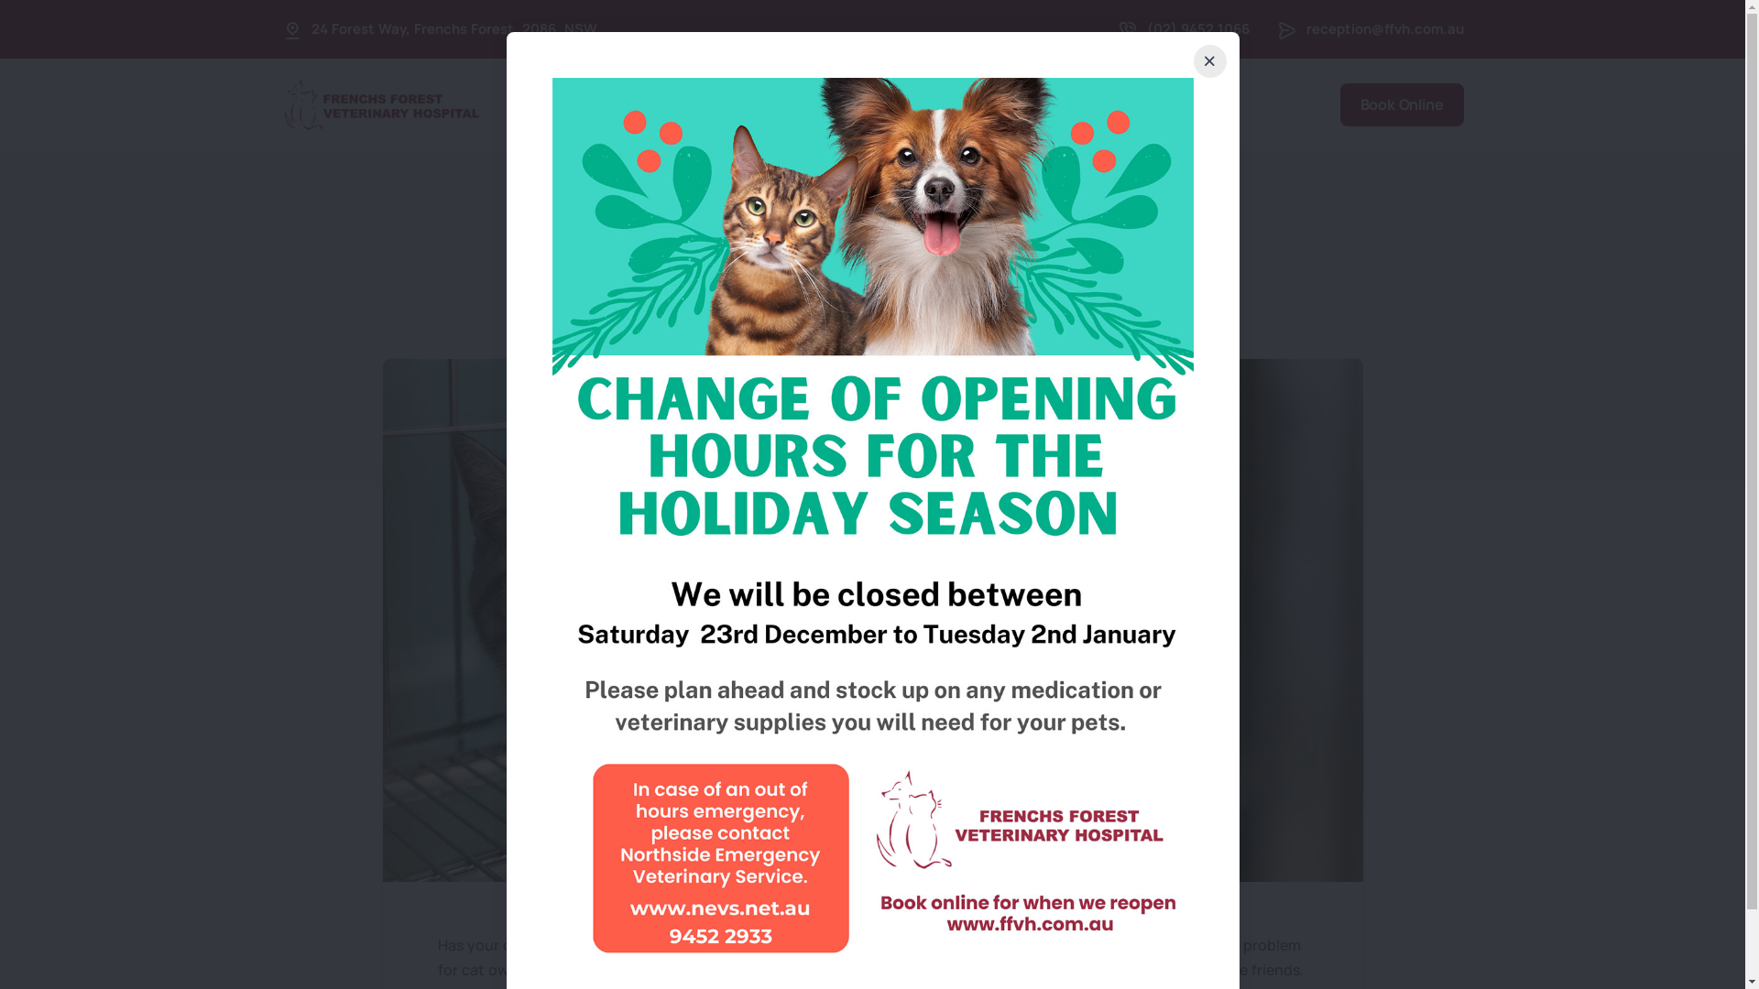  I want to click on Best for Pet, so click(922, 103).